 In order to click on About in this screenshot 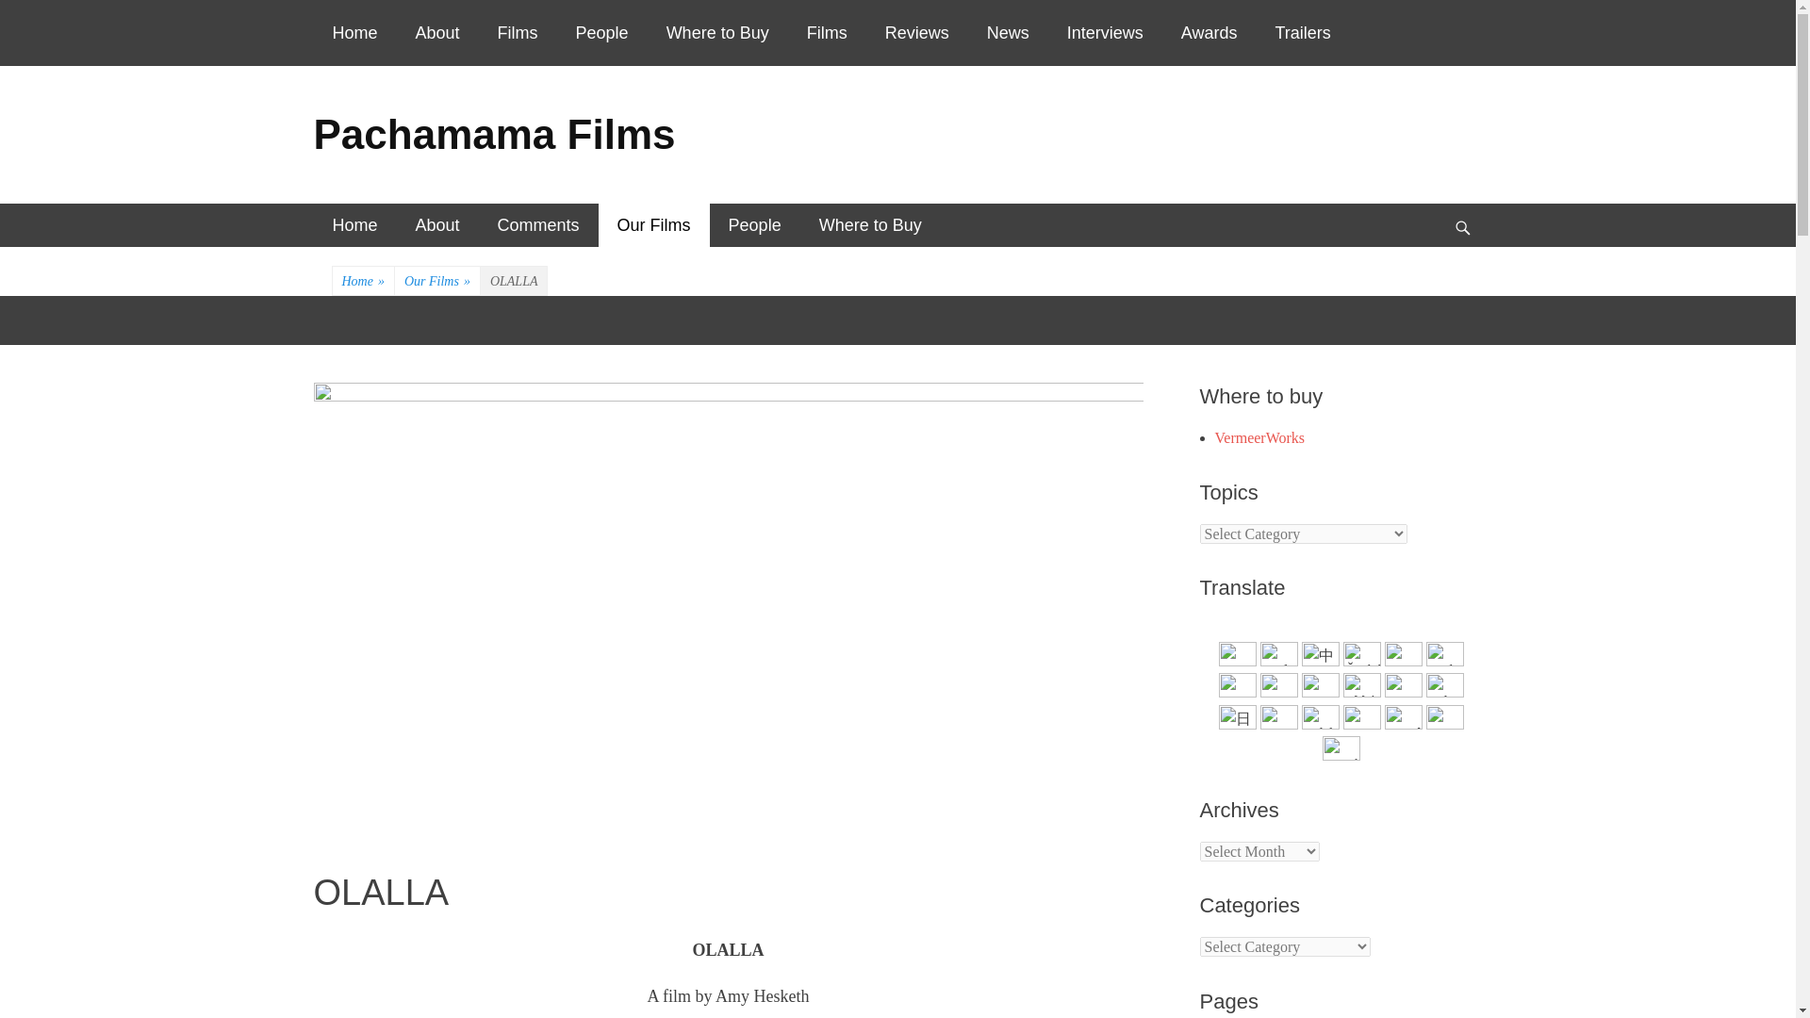, I will do `click(437, 33)`.